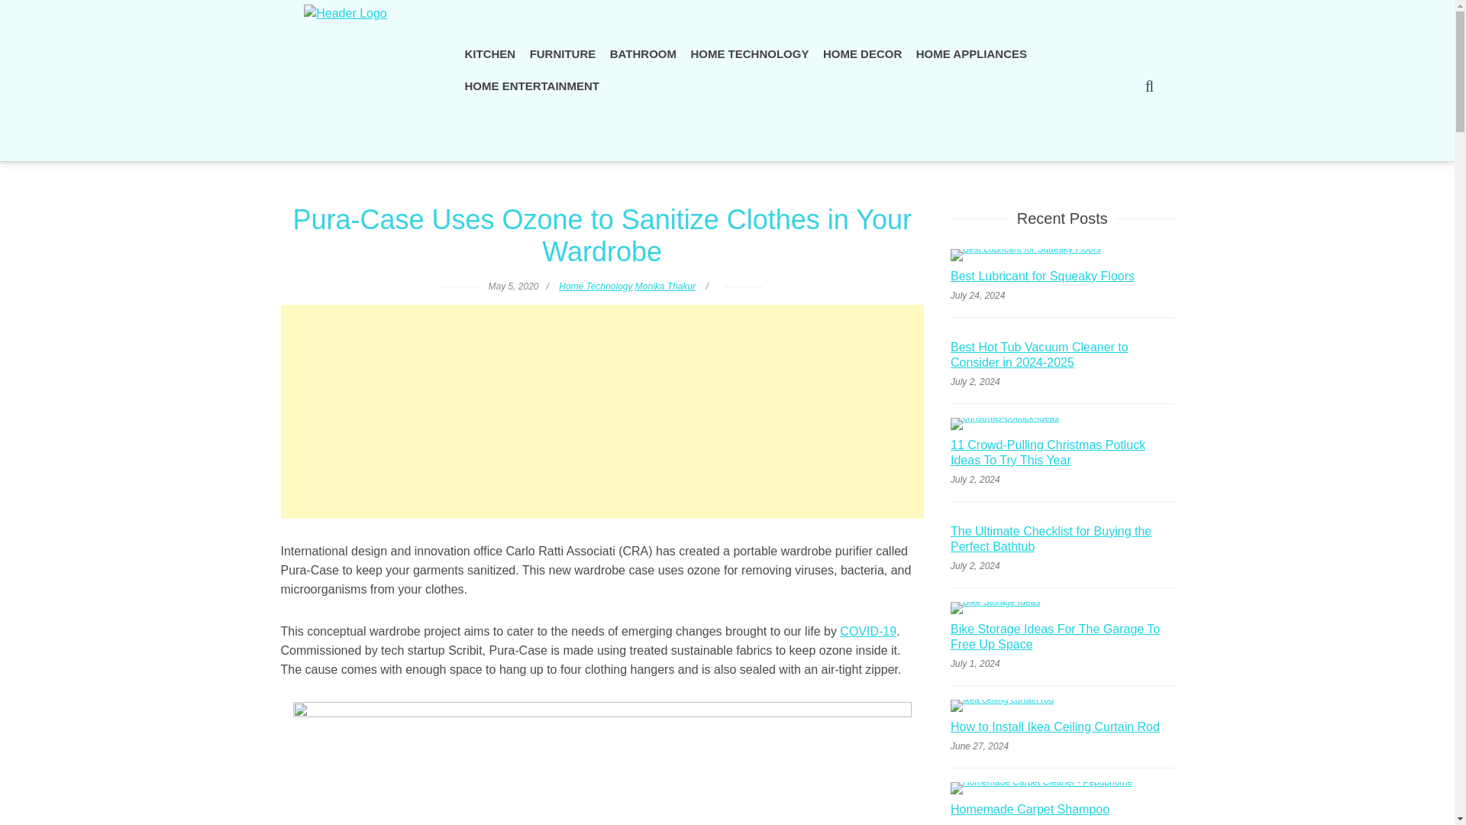 This screenshot has height=825, width=1466. What do you see at coordinates (531, 86) in the screenshot?
I see `HOME ENTERTAINMENT` at bounding box center [531, 86].